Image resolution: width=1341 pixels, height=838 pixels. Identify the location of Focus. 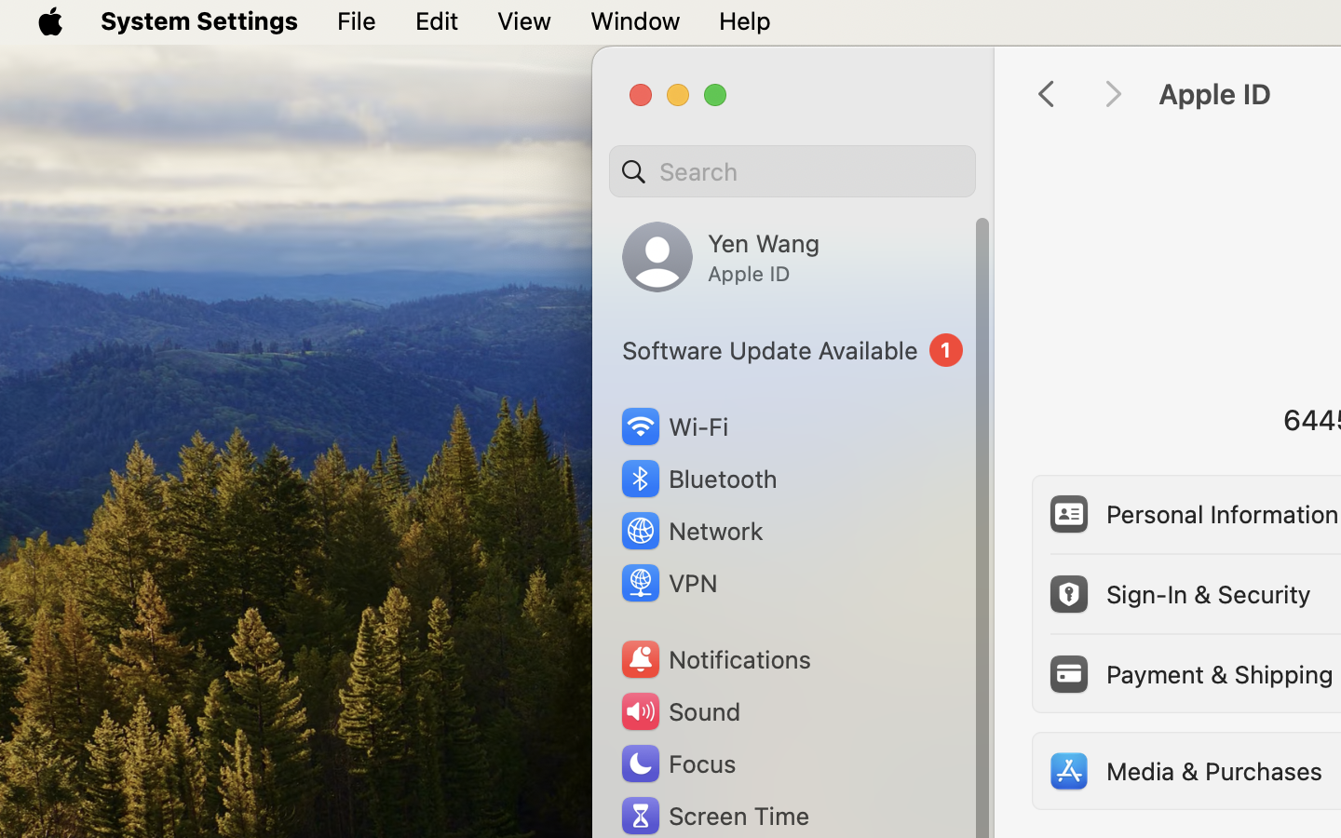
(677, 764).